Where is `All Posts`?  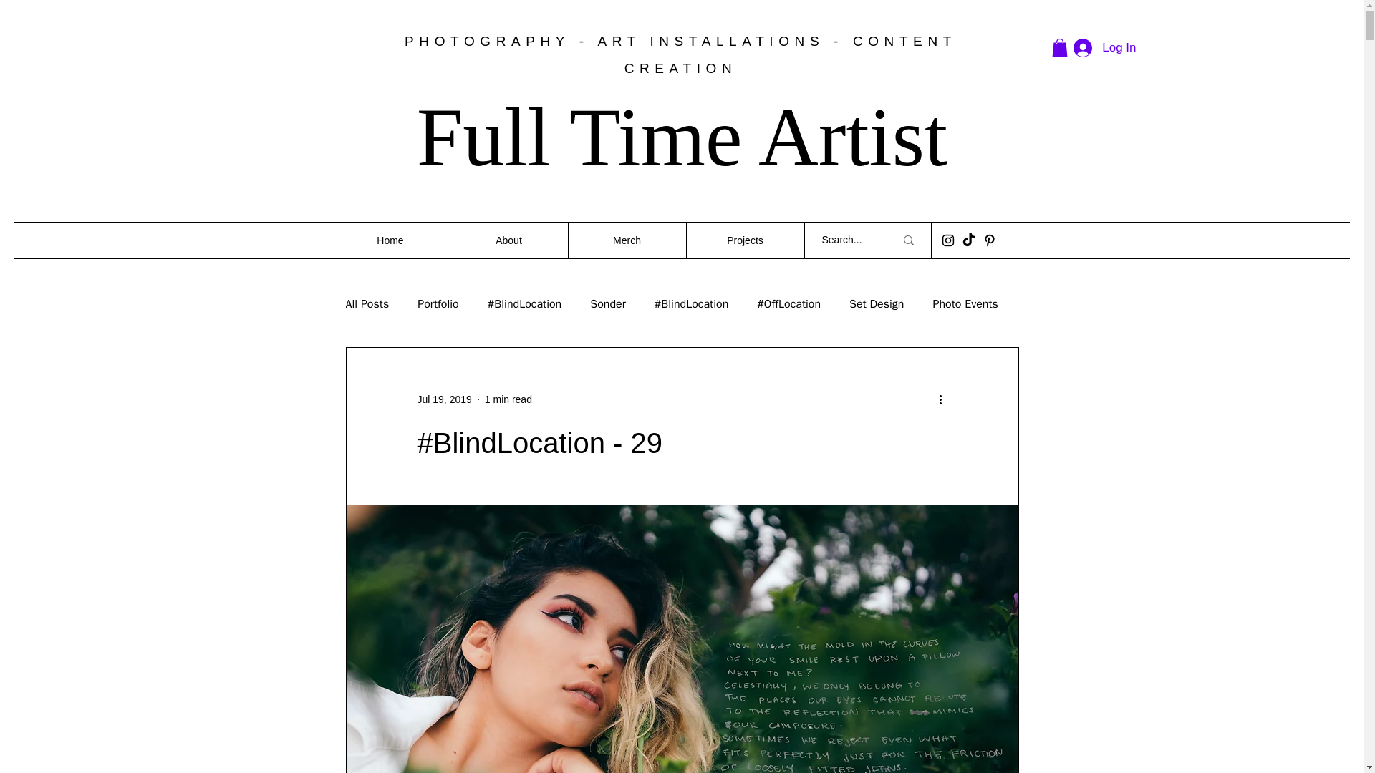
All Posts is located at coordinates (367, 303).